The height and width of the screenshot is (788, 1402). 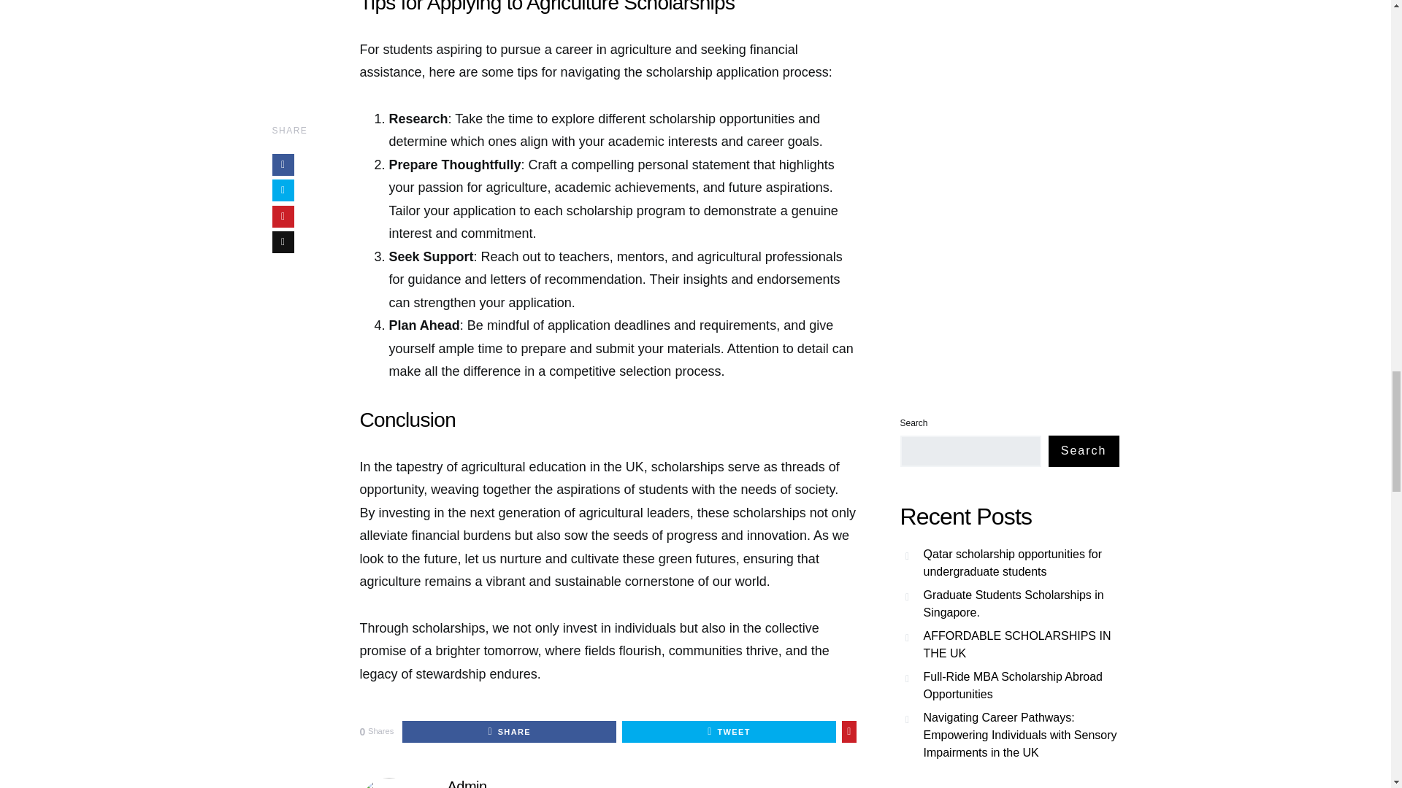 I want to click on SHARE, so click(x=510, y=732).